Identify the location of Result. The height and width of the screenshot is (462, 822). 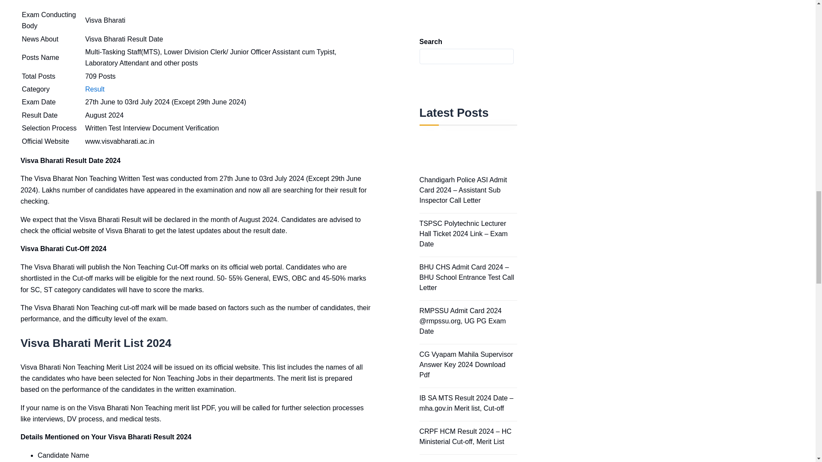
(95, 89).